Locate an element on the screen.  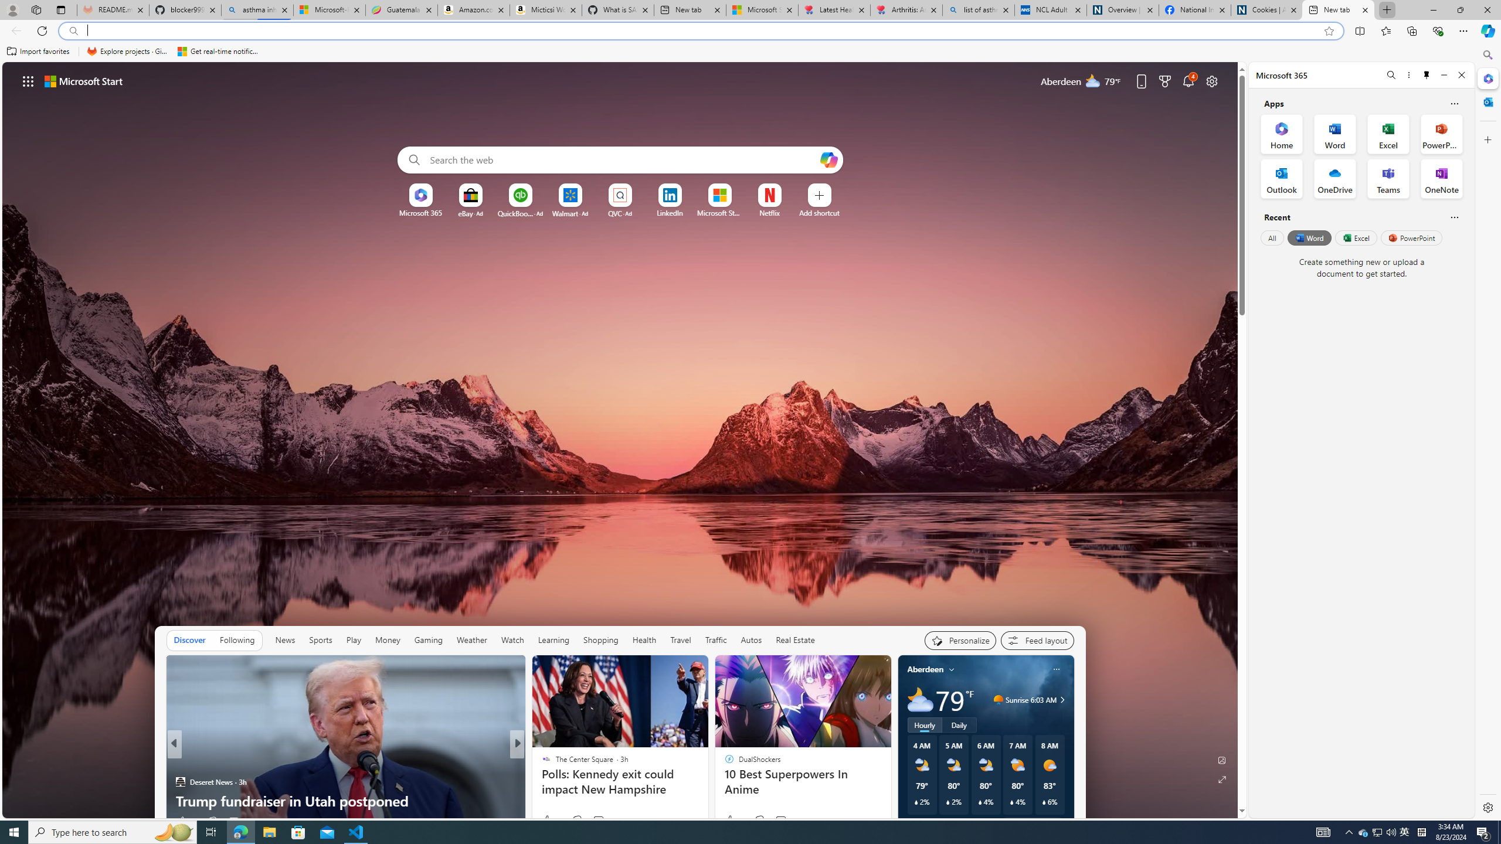
51 Like is located at coordinates (547, 821).